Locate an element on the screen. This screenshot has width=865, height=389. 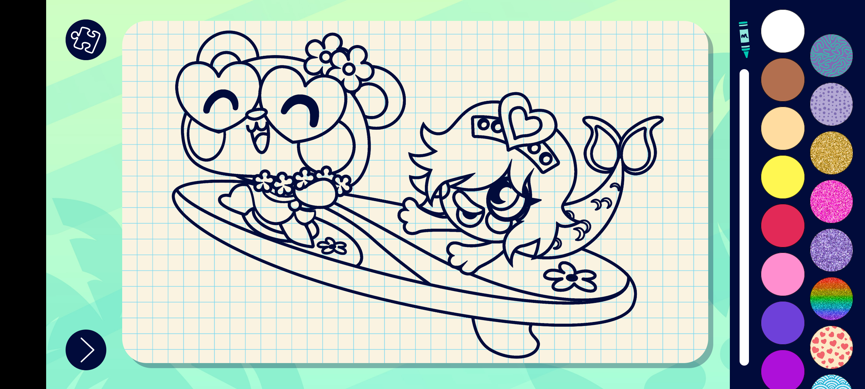
coloring background is located at coordinates (832, 153).